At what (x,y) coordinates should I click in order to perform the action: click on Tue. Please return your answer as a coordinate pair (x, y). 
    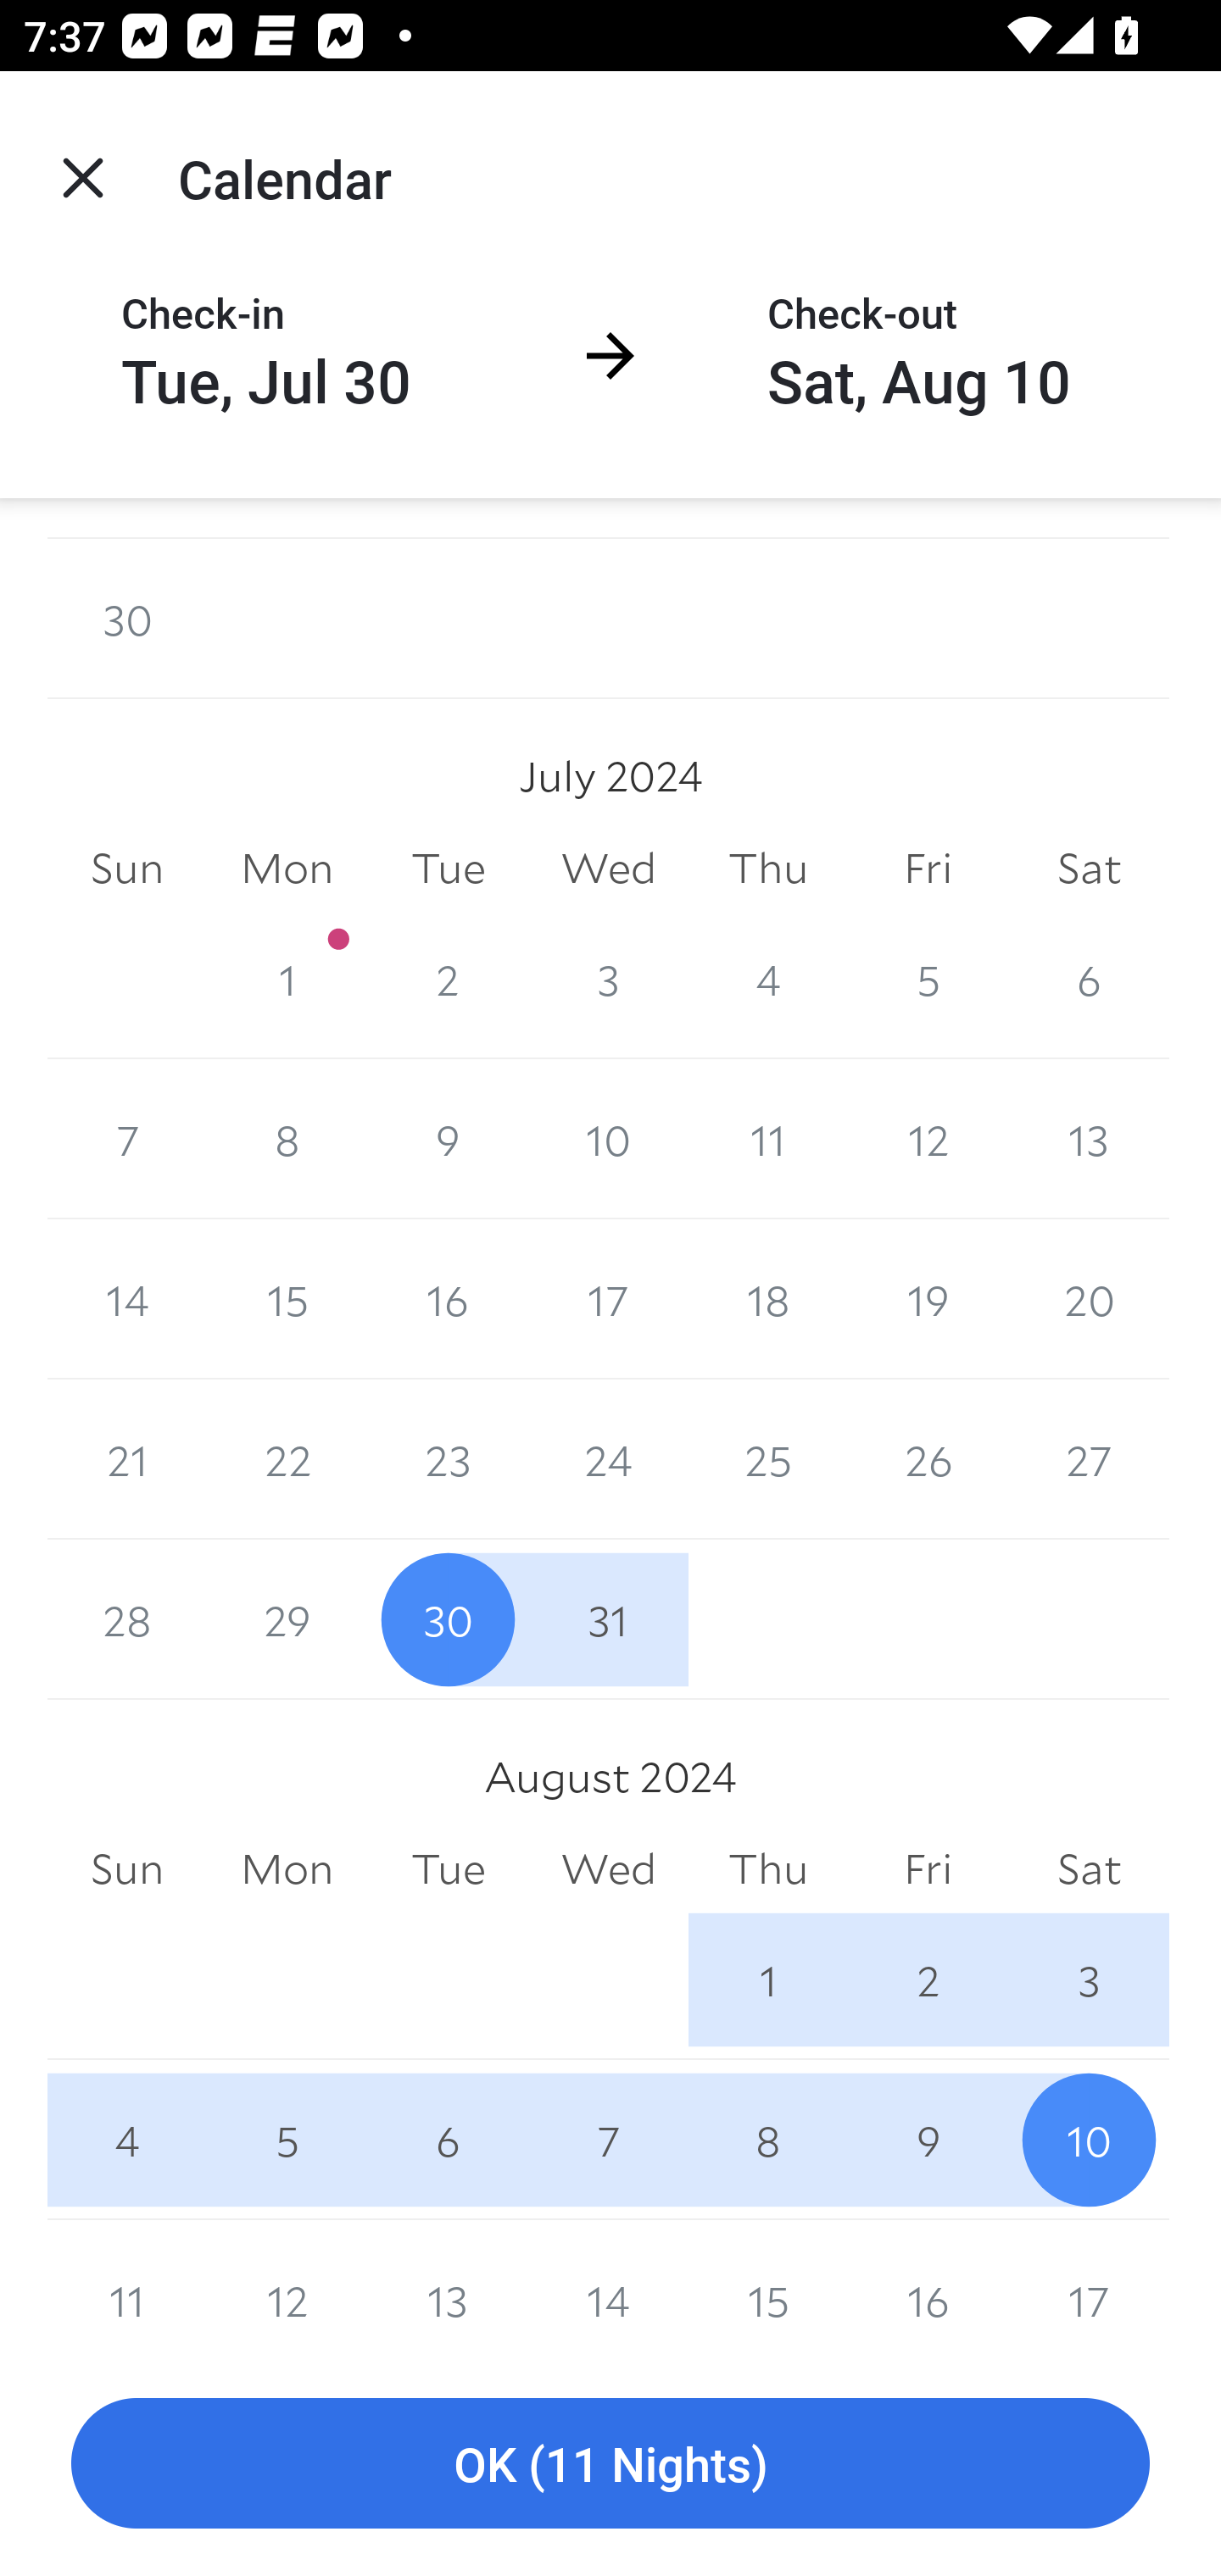
    Looking at the image, I should click on (448, 868).